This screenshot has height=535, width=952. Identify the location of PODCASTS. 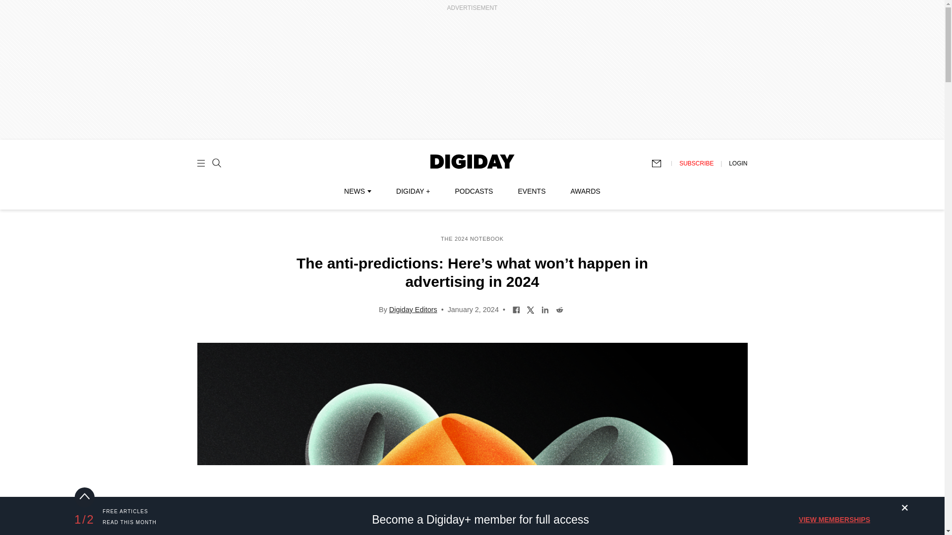
(474, 191).